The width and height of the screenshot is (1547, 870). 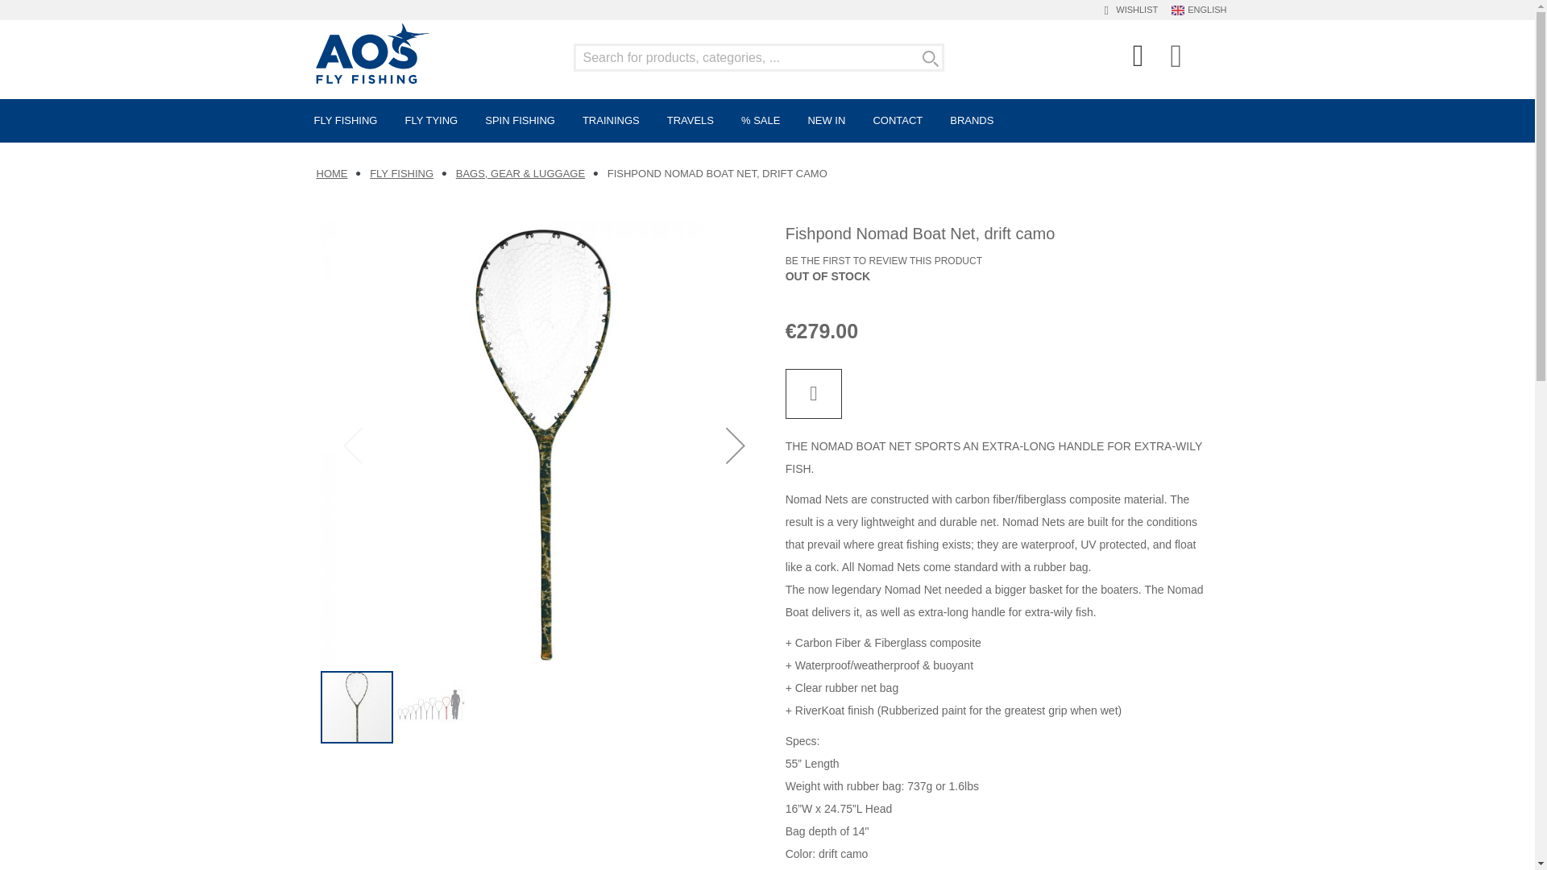 I want to click on Go to Home Page, so click(x=330, y=173).